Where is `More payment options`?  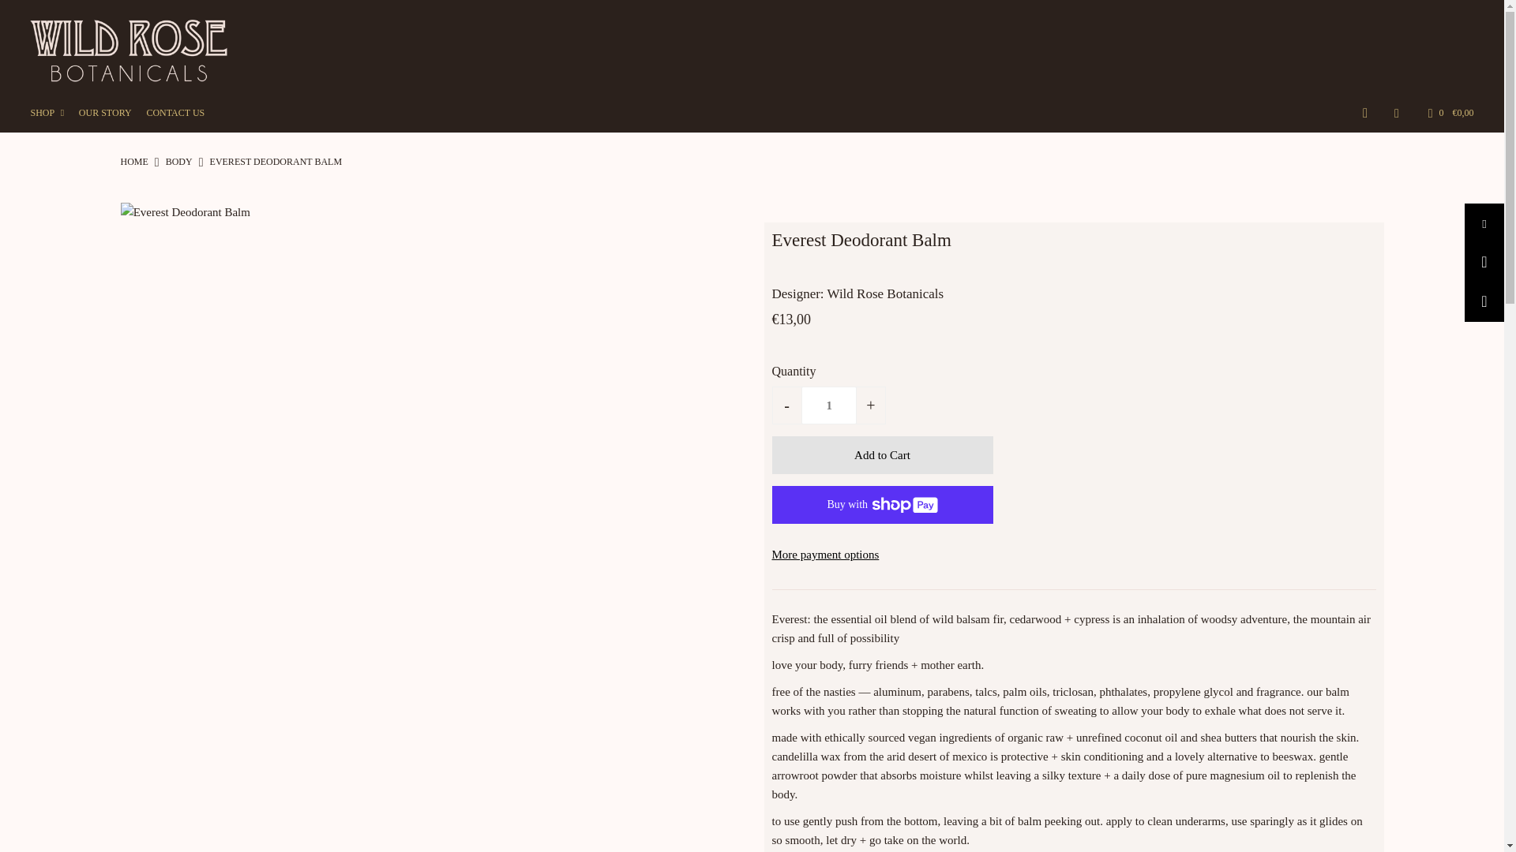
More payment options is located at coordinates (1074, 554).